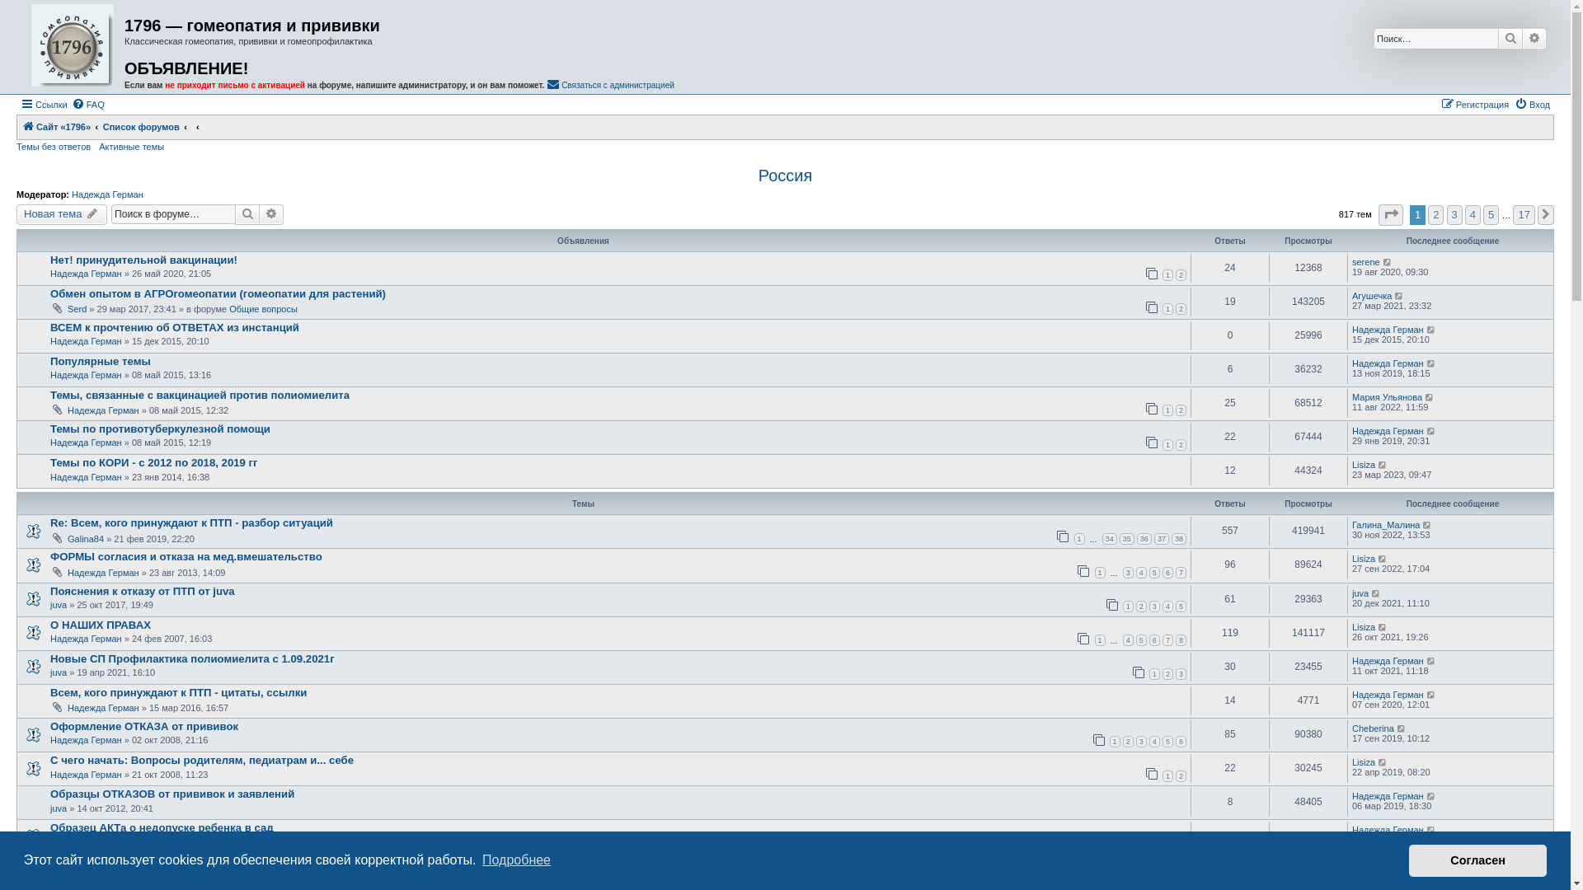 This screenshot has width=1583, height=890. Describe the element at coordinates (1167, 573) in the screenshot. I see `6` at that location.